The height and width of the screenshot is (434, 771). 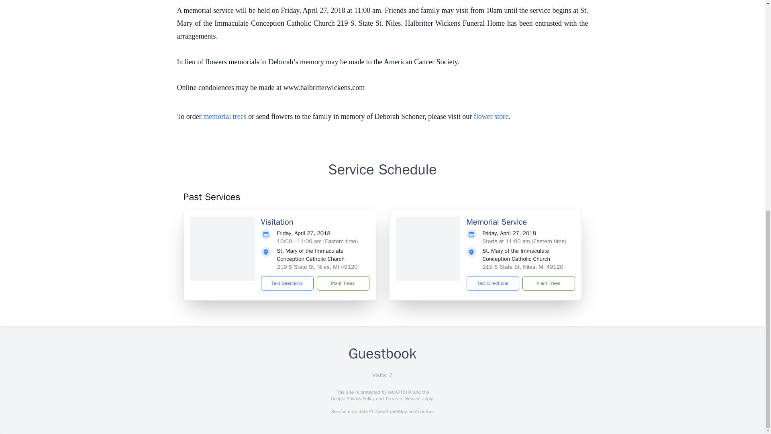 I want to click on Privacy Policy, so click(x=360, y=399).